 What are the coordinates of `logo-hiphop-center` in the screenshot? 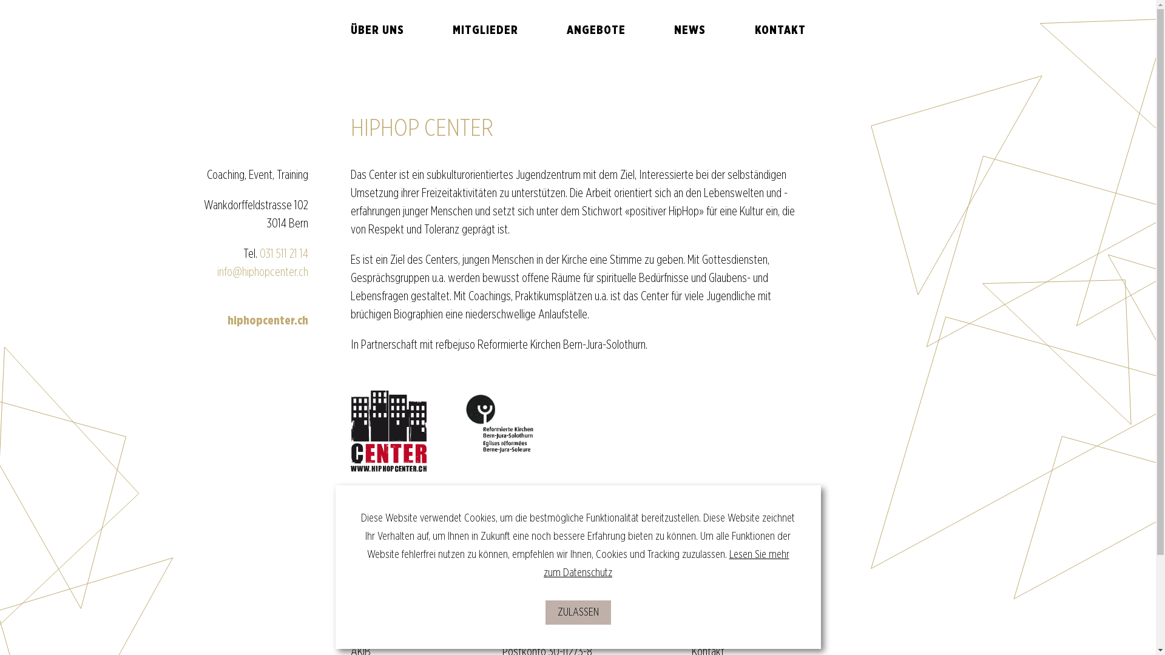 It's located at (388, 431).